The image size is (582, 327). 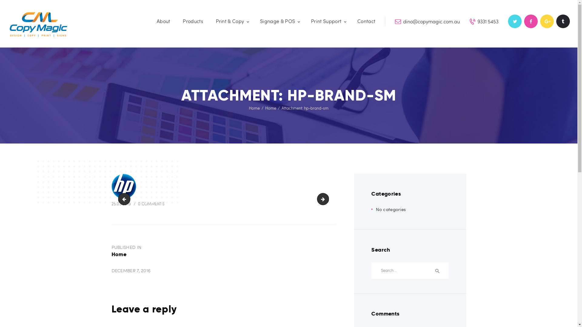 I want to click on About, so click(x=163, y=21).